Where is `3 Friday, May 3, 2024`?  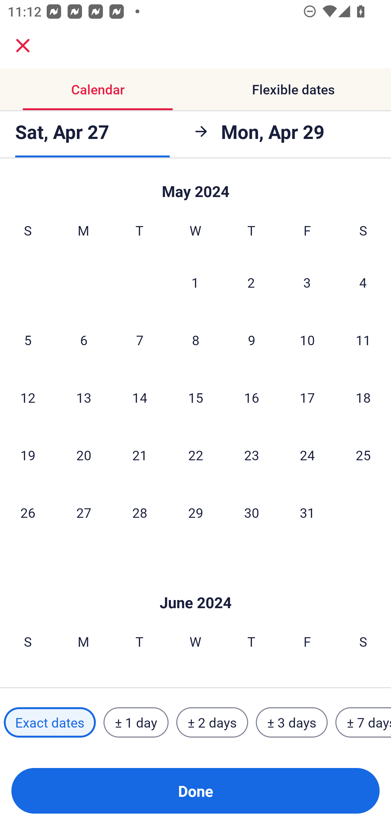
3 Friday, May 3, 2024 is located at coordinates (307, 283).